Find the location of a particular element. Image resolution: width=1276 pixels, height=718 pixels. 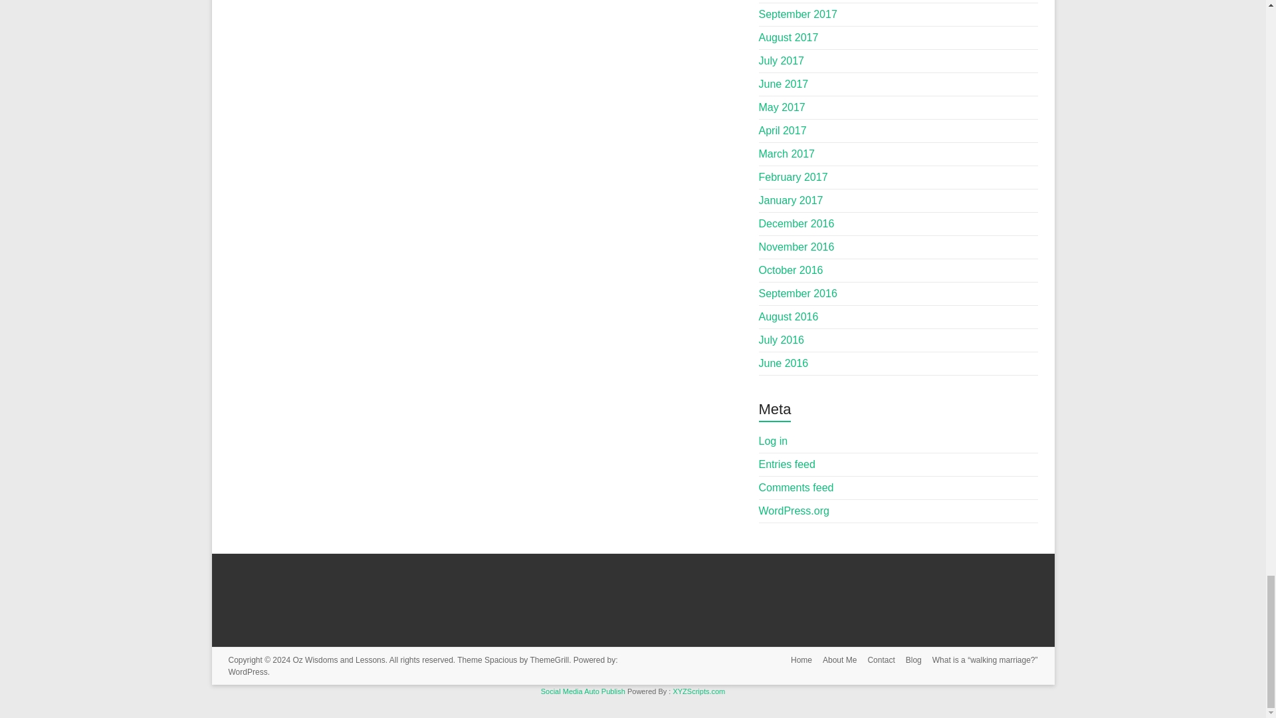

Oz Wisdoms and Lessons is located at coordinates (338, 660).